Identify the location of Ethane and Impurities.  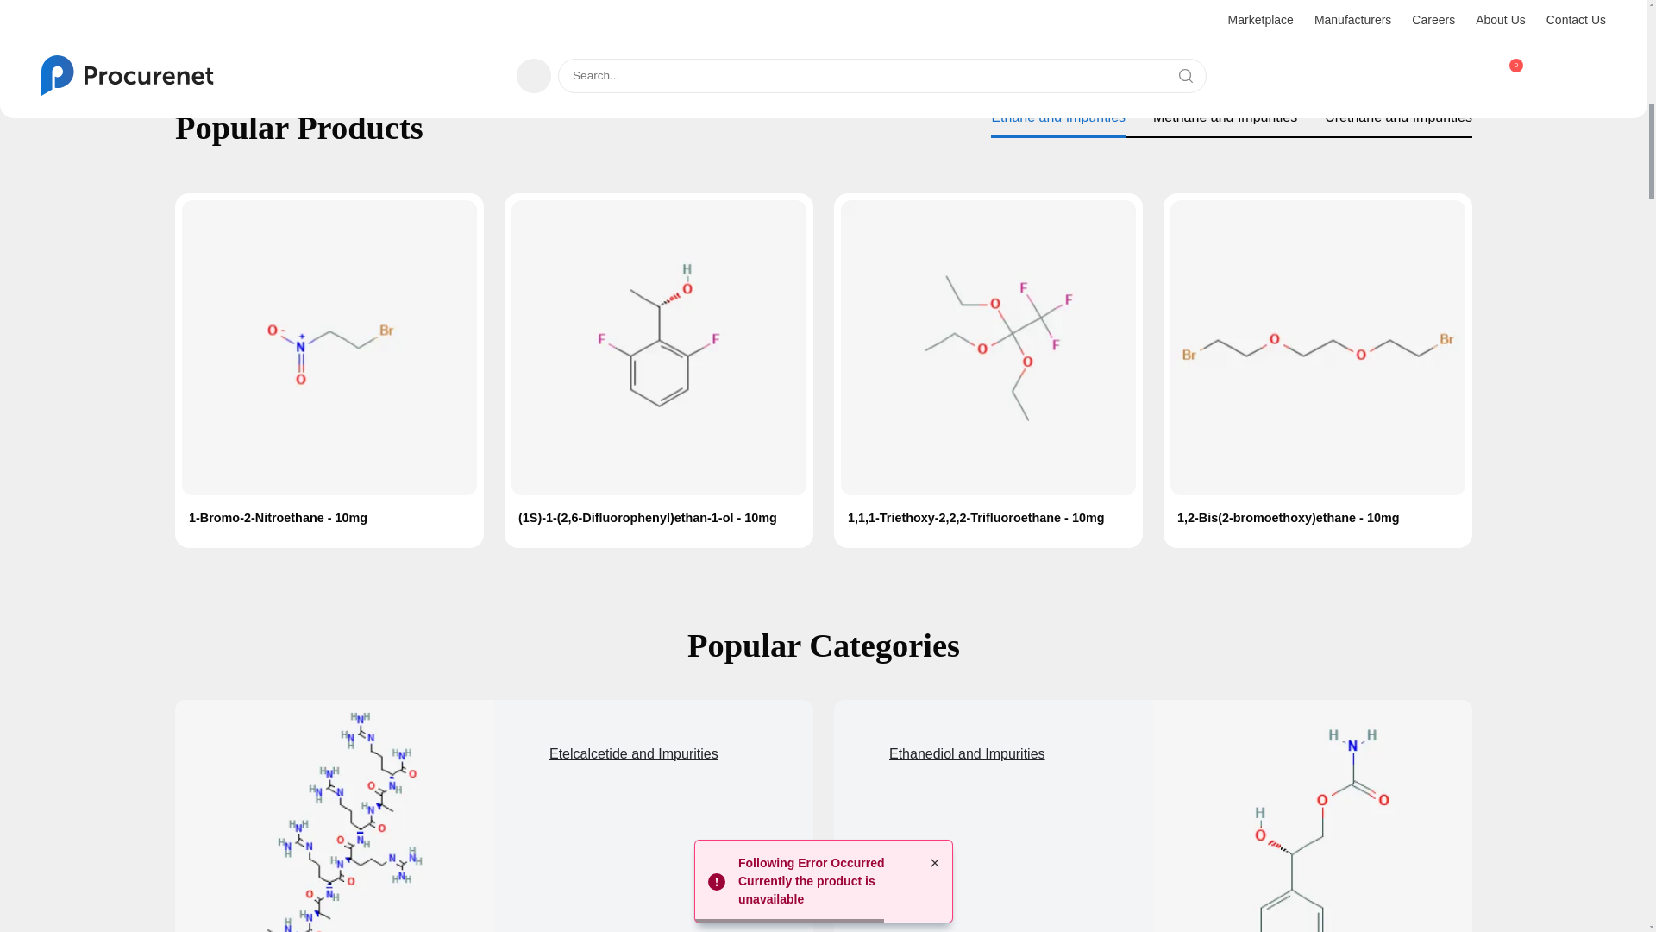
(329, 347).